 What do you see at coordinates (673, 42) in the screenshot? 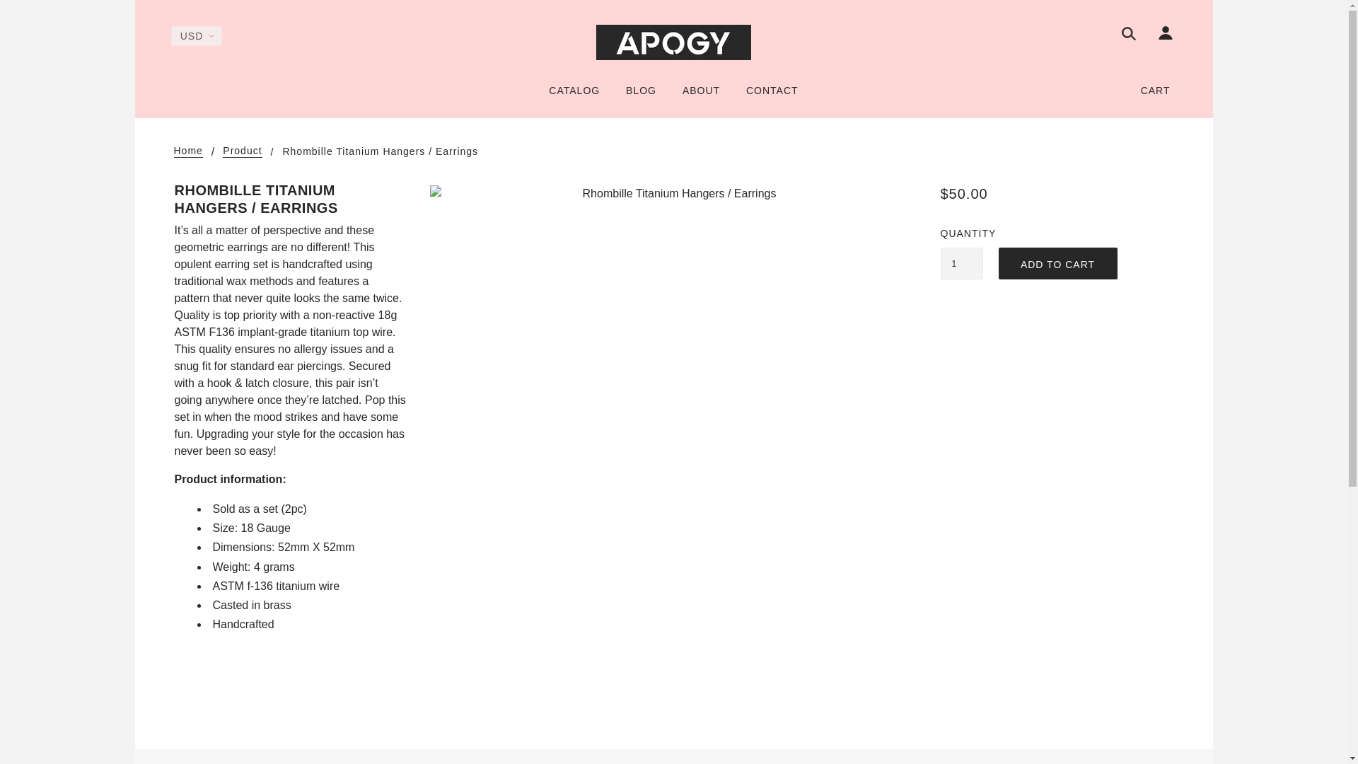
I see `Apogy` at bounding box center [673, 42].